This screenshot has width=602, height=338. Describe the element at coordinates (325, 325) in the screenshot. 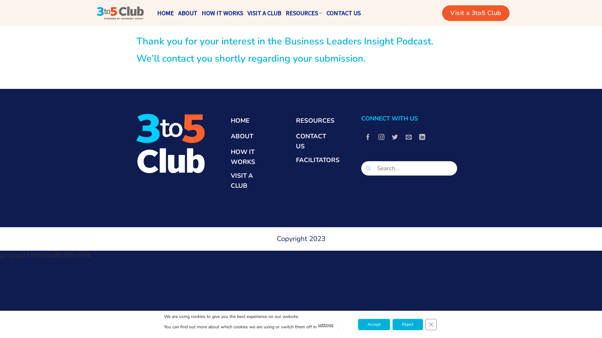

I see `settings` at that location.